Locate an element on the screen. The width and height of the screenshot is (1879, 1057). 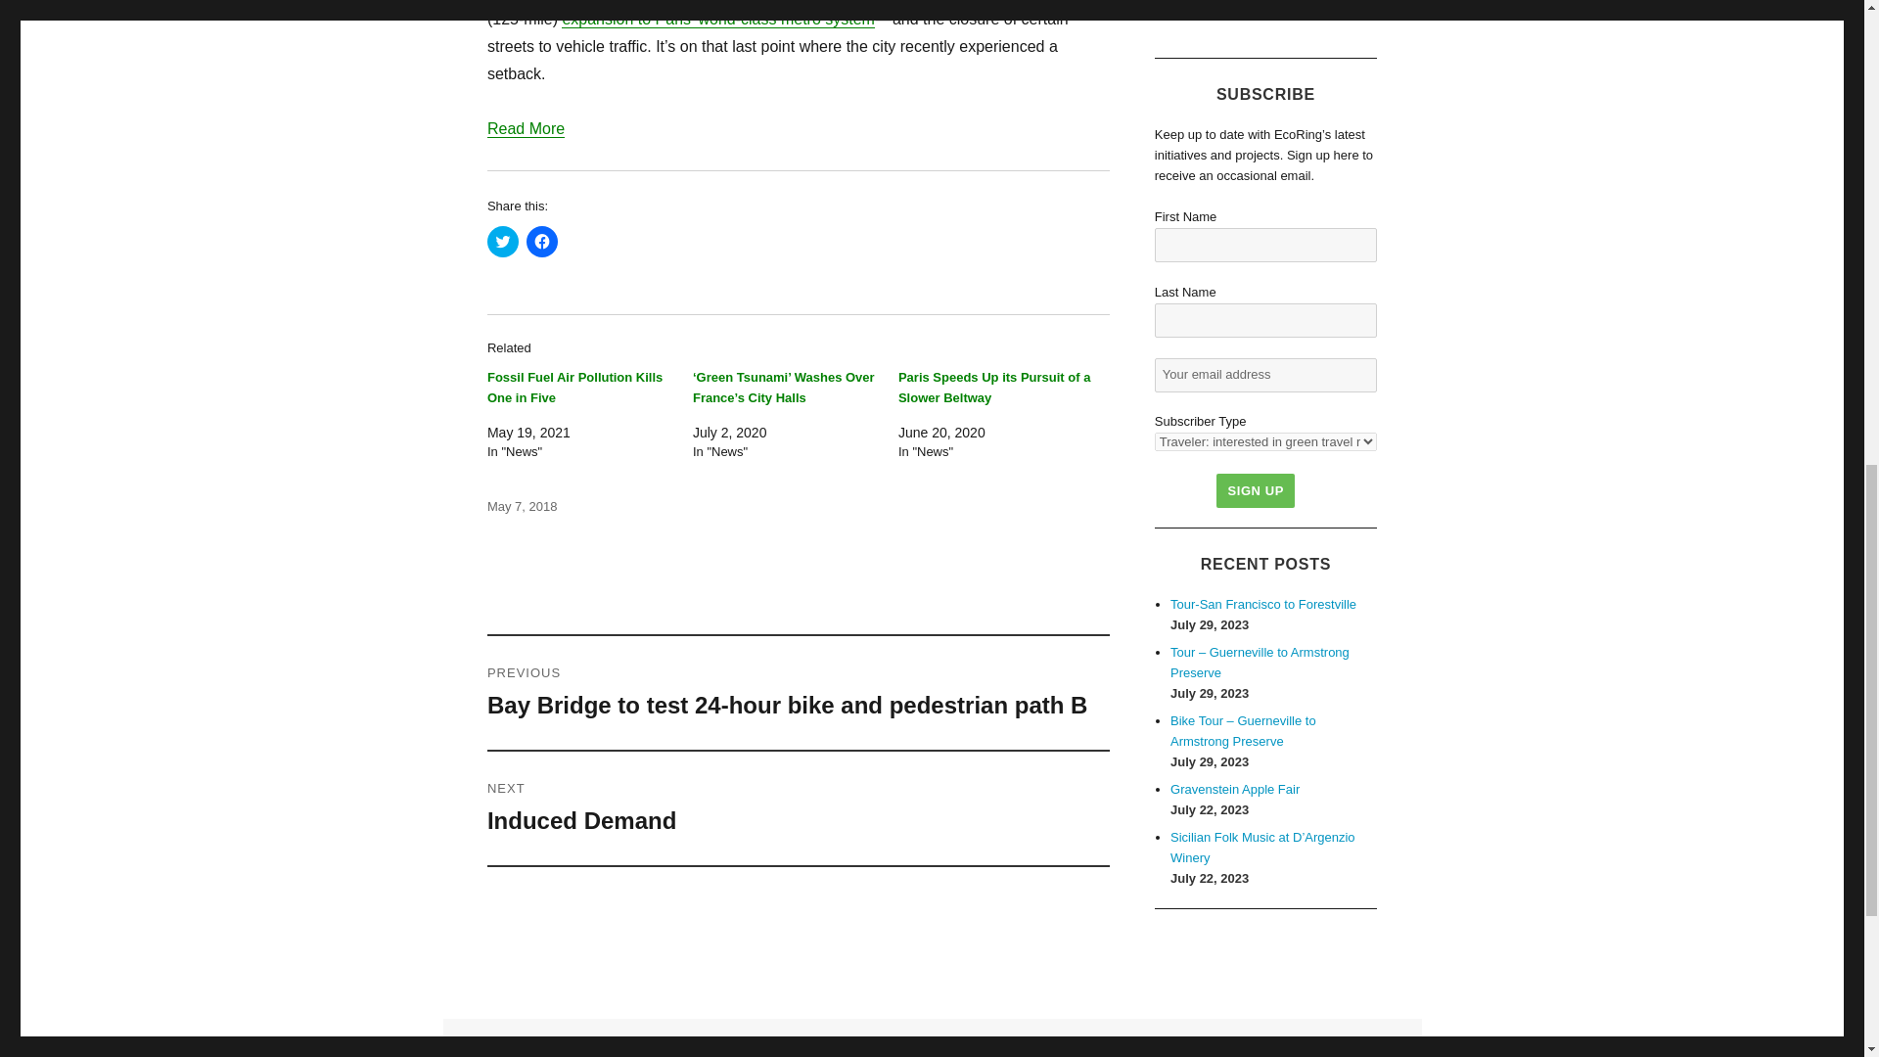
Sign up is located at coordinates (1255, 490).